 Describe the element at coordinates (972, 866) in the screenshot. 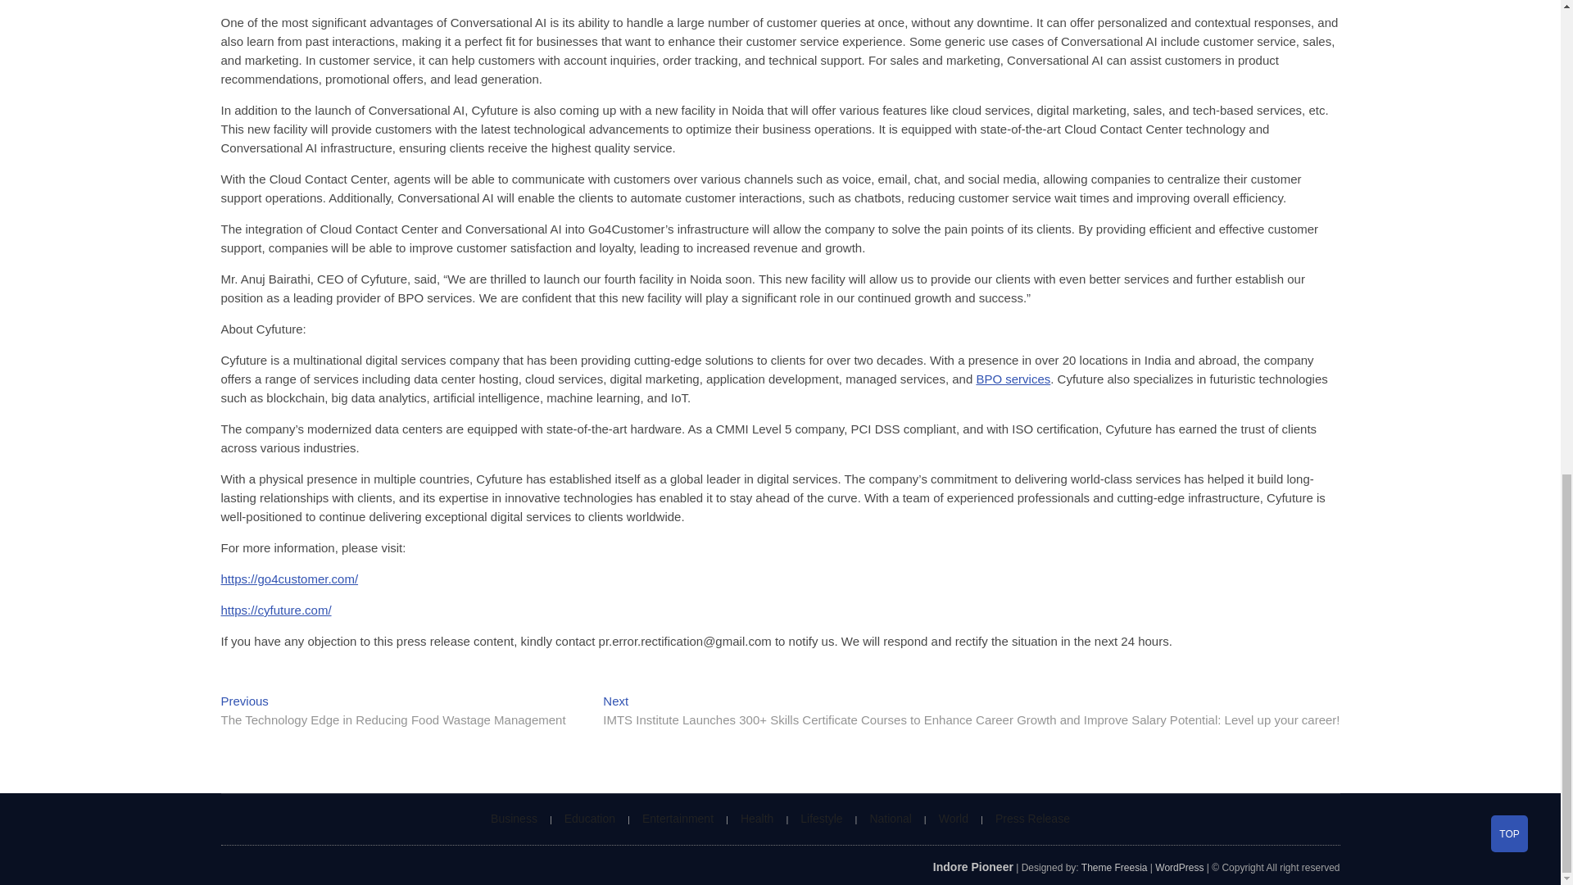

I see `Indore Pioneer` at that location.